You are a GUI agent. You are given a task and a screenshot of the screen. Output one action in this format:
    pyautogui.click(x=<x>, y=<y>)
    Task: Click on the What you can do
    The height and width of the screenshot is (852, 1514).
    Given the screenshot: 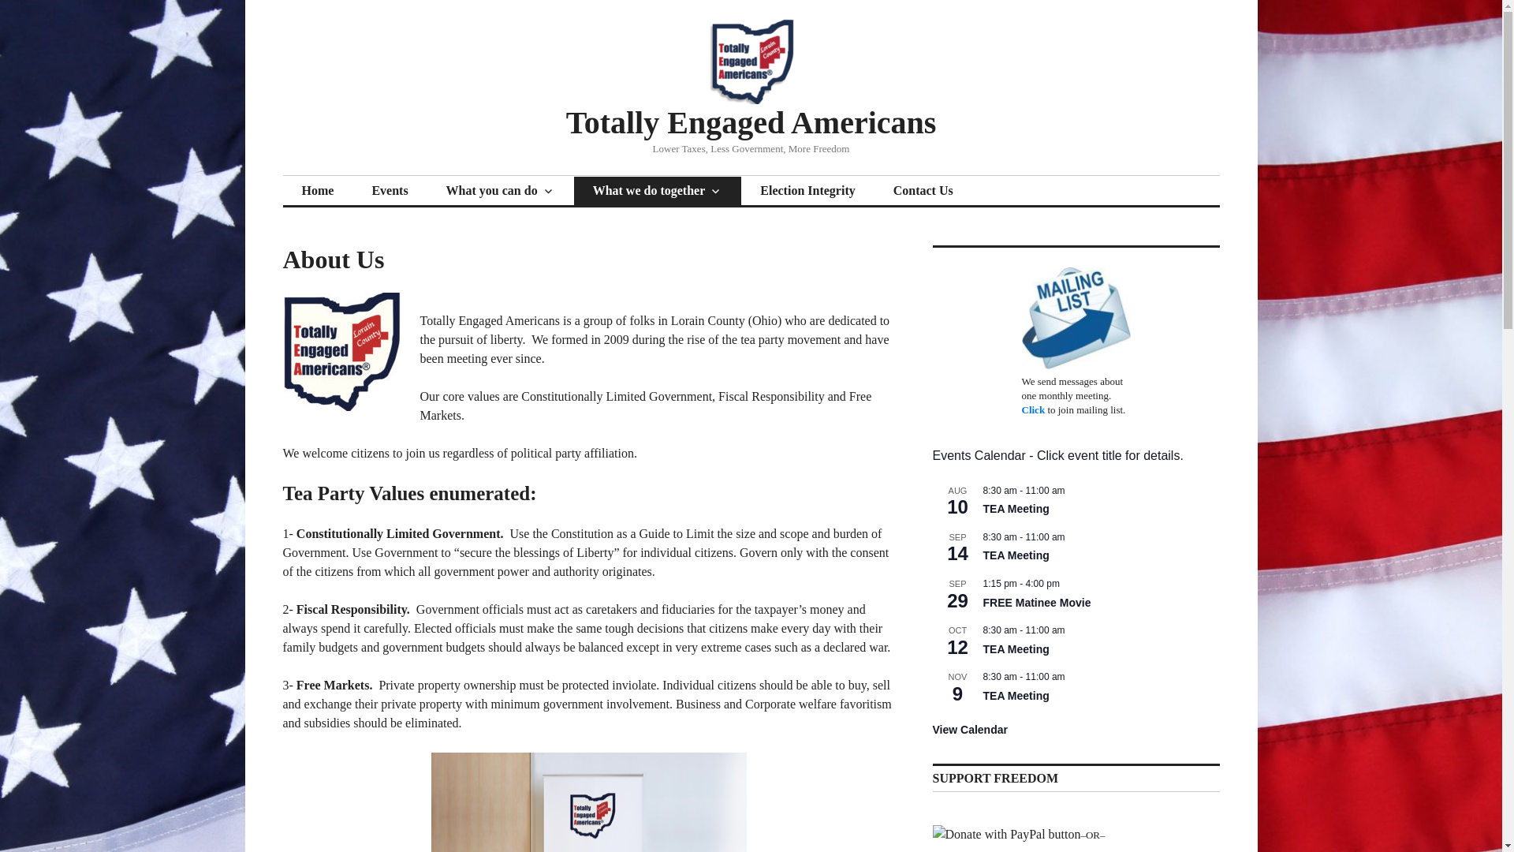 What is the action you would take?
    pyautogui.click(x=500, y=191)
    